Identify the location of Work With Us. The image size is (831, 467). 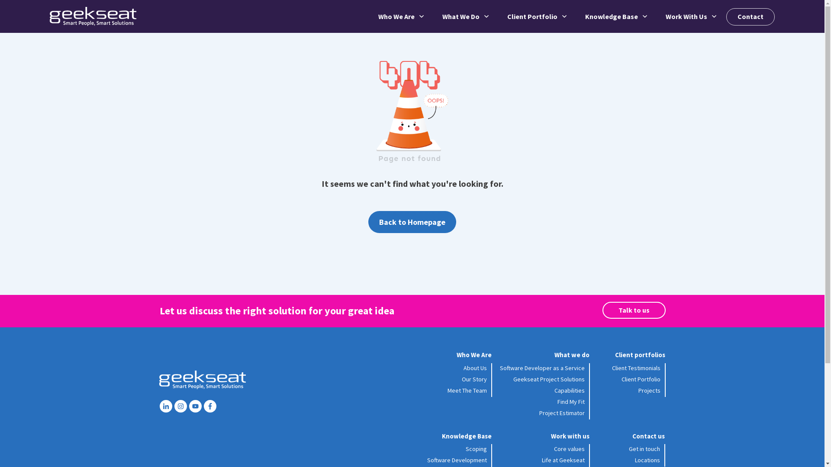
(692, 16).